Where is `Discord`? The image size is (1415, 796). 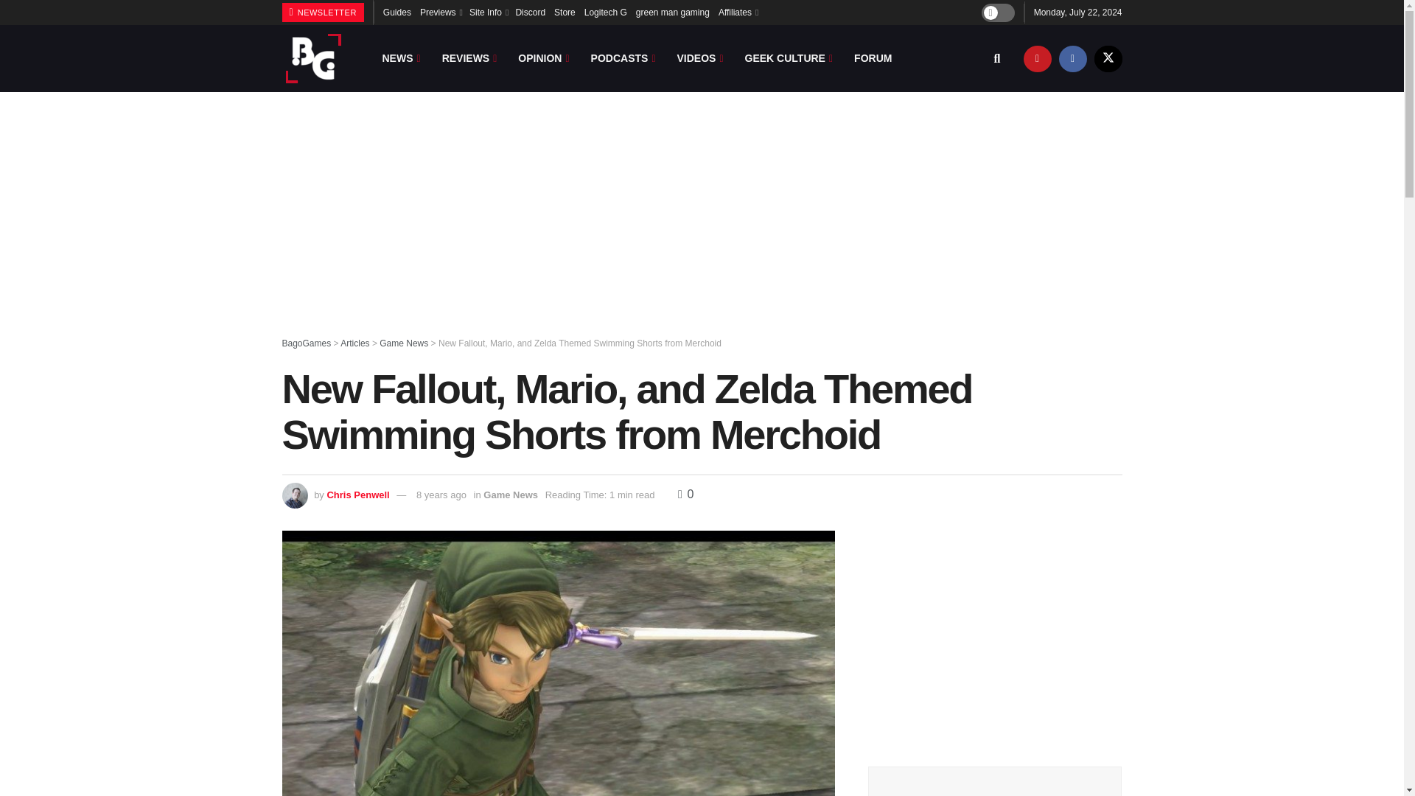
Discord is located at coordinates (529, 12).